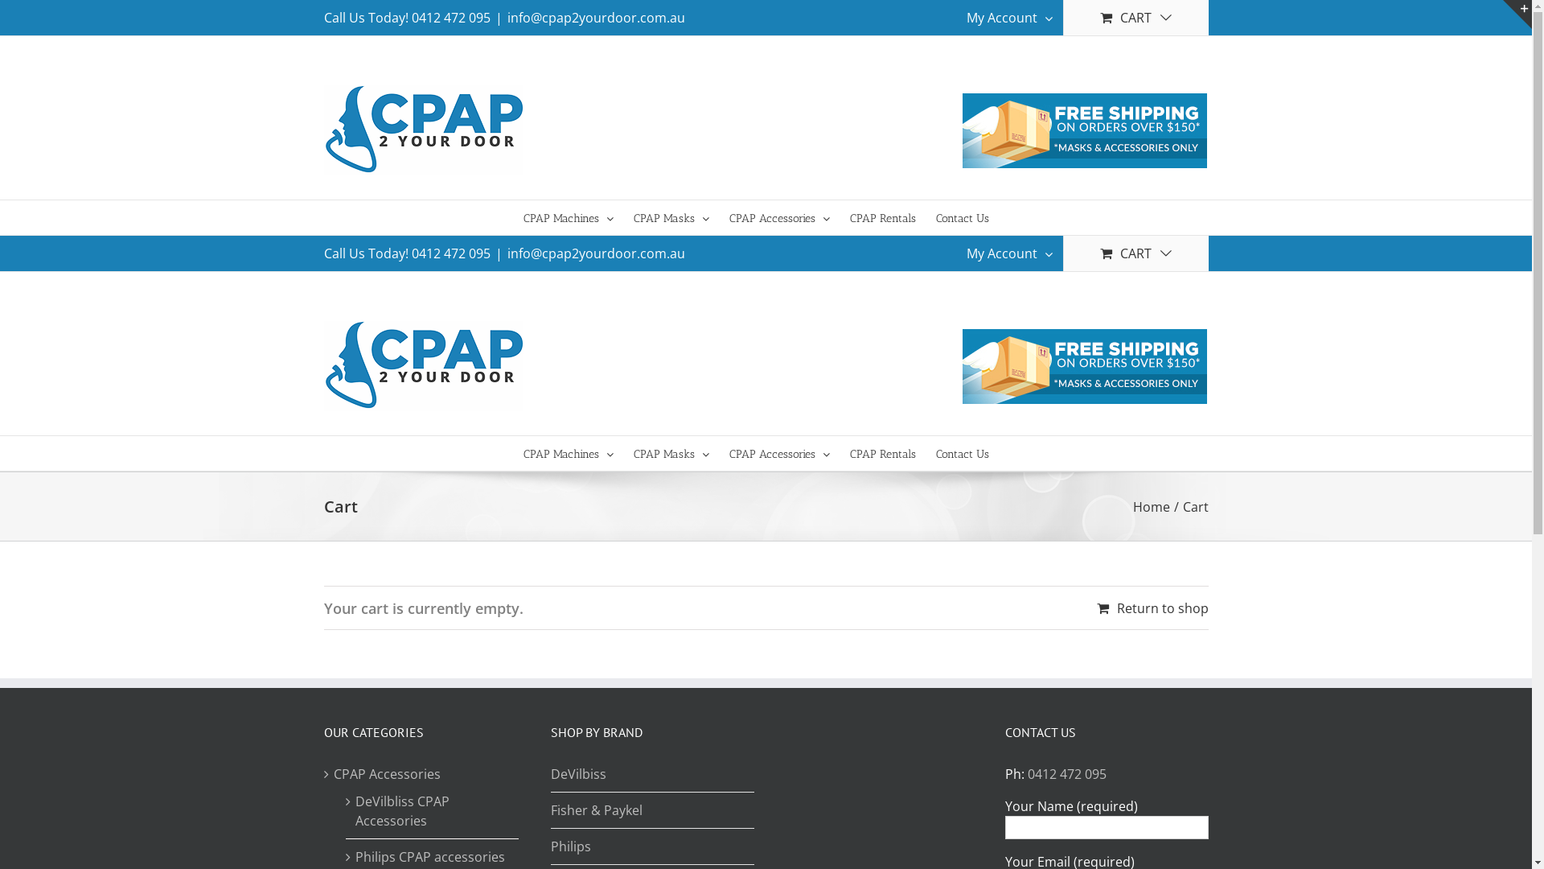 This screenshot has width=1544, height=869. I want to click on CPAP Accessories, so click(778, 217).